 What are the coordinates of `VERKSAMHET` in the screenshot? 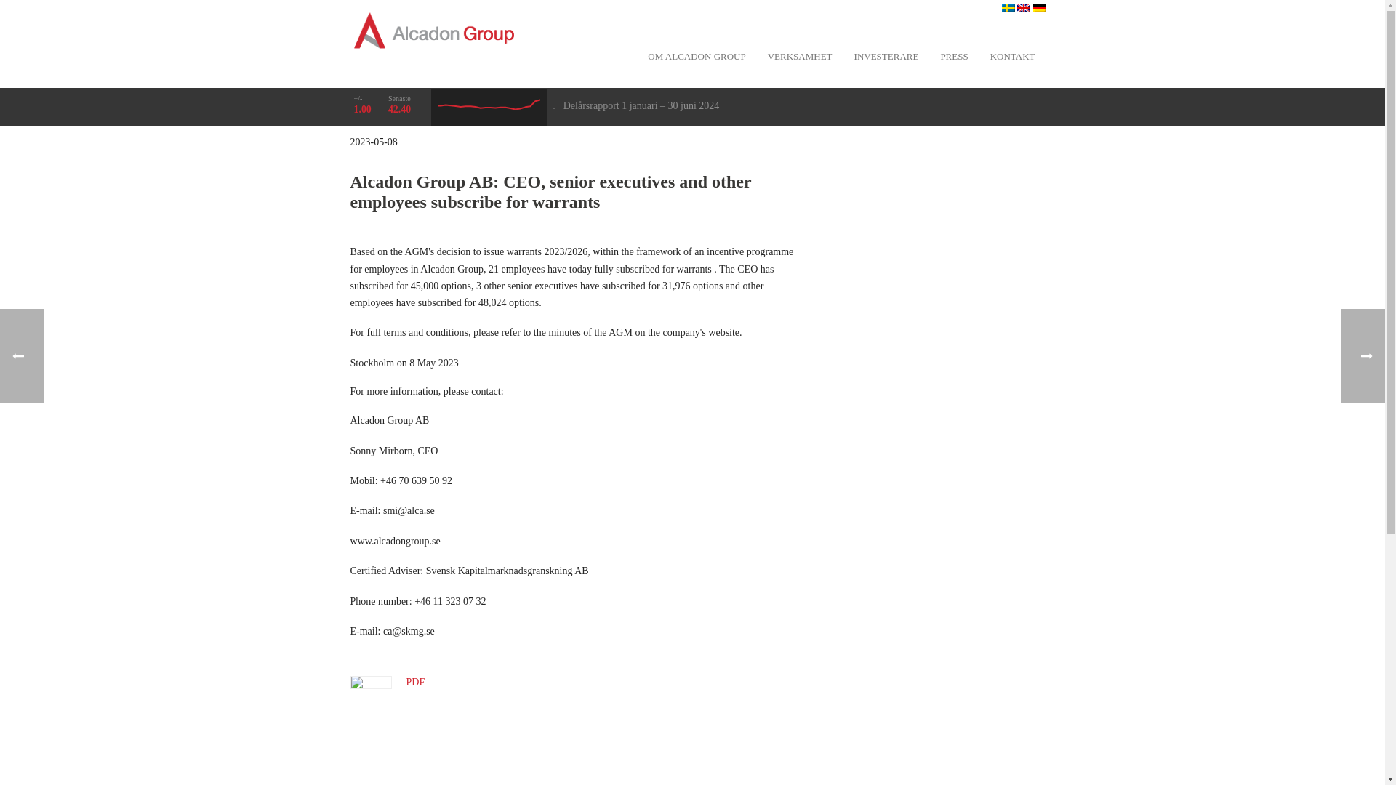 It's located at (800, 55).